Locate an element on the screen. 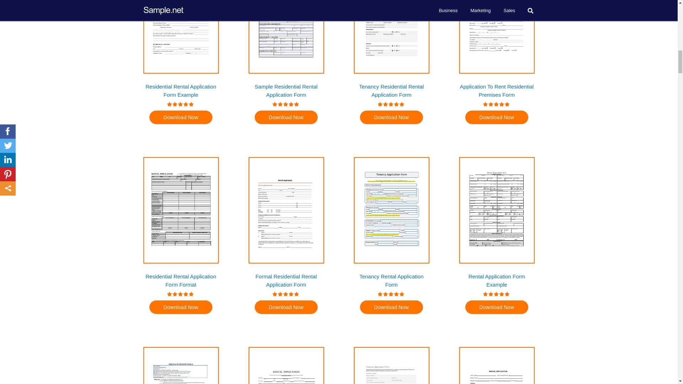  Tenancy Residential Rental Application Form is located at coordinates (391, 90).